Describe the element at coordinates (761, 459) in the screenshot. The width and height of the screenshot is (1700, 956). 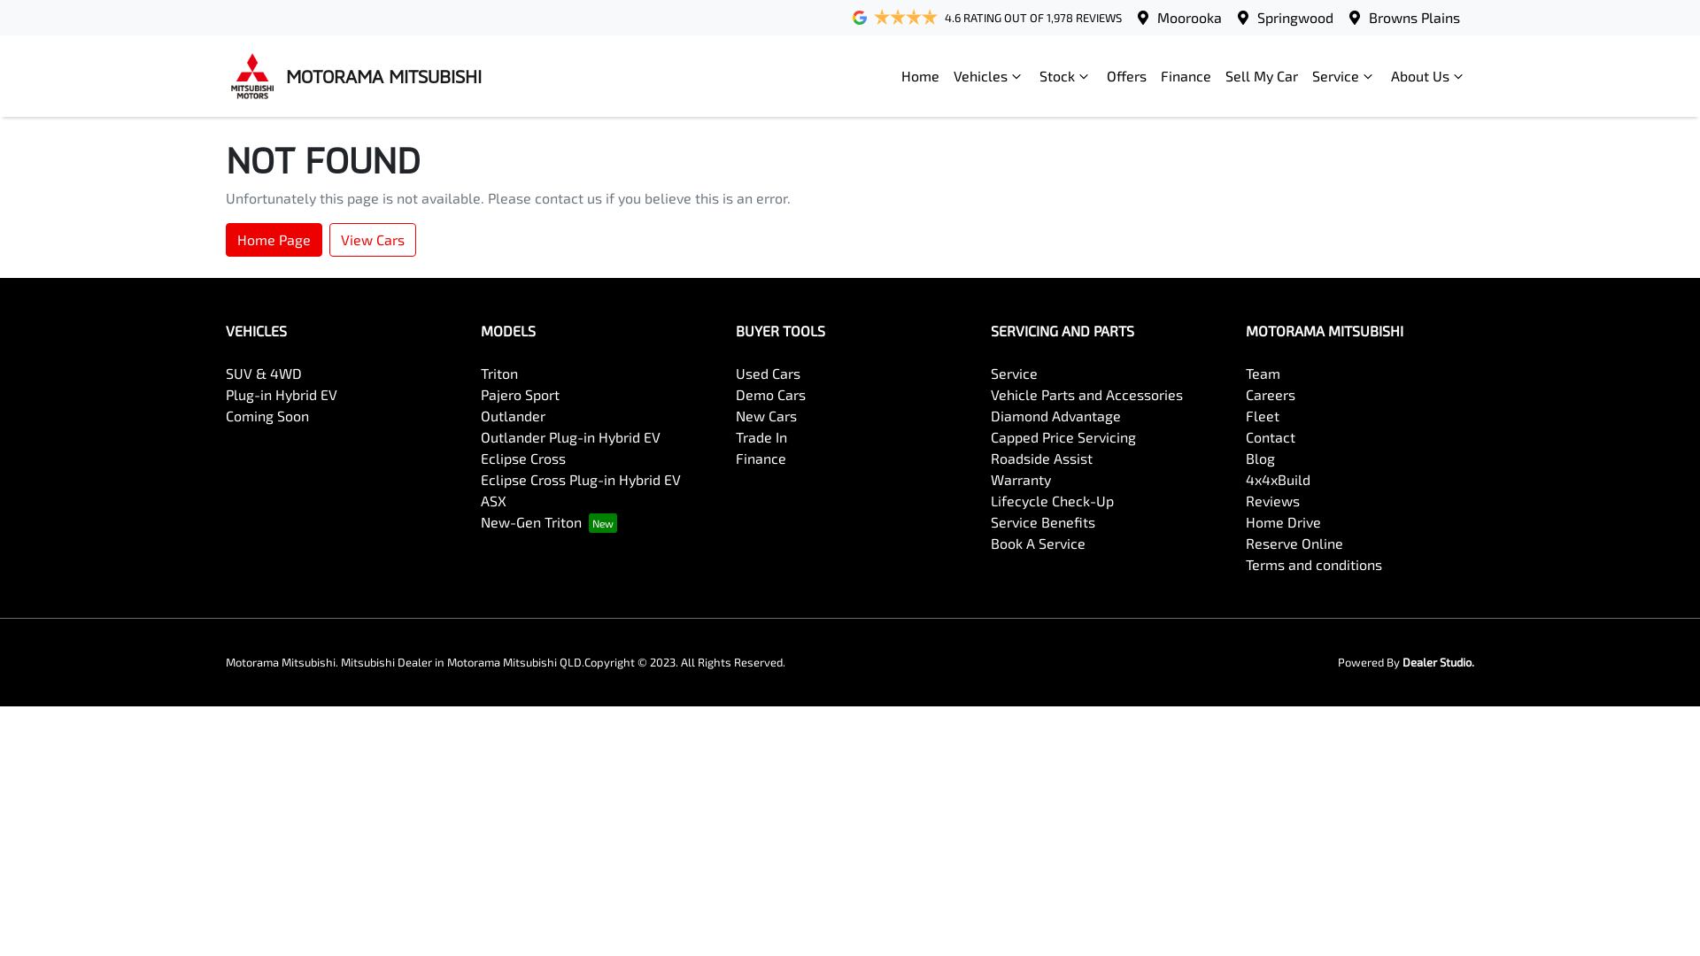
I see `Finance` at that location.